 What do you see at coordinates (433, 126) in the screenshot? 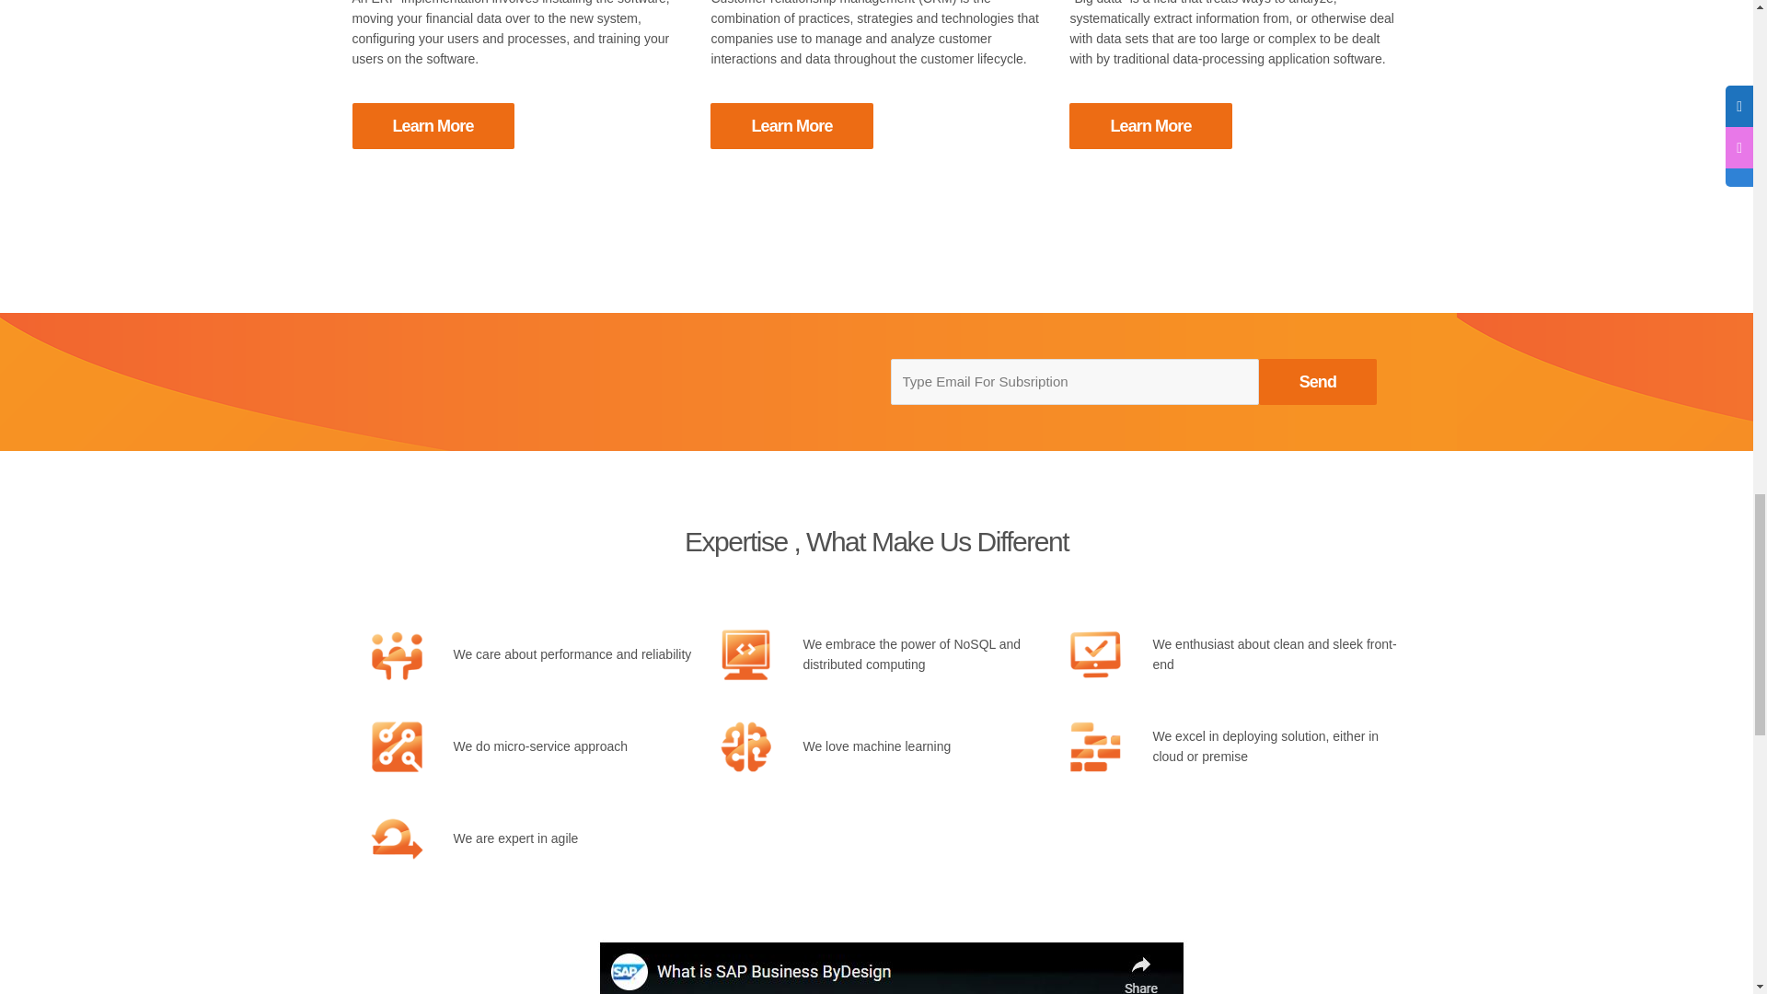
I see `Learn More` at bounding box center [433, 126].